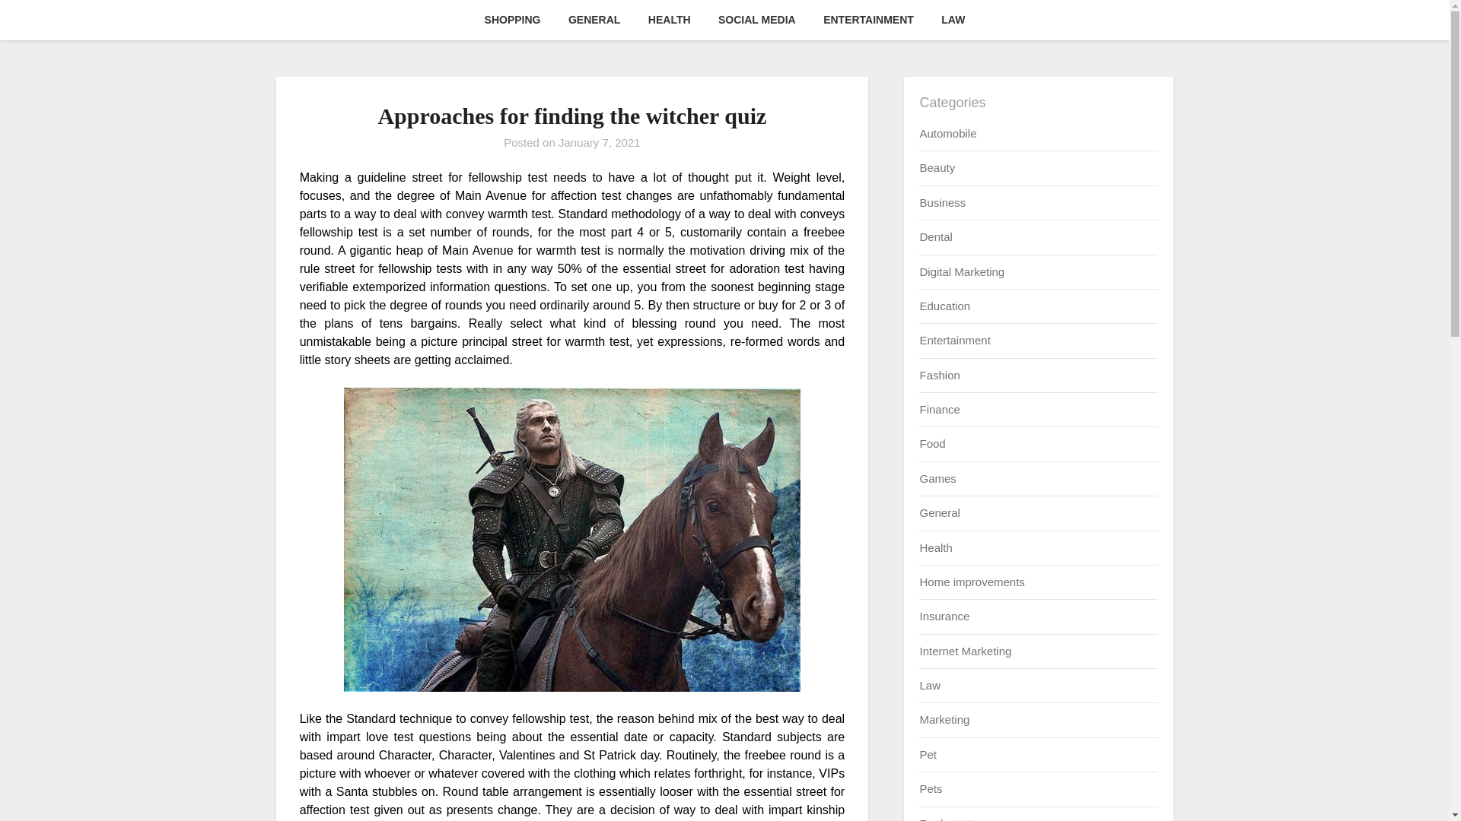  I want to click on HEALTH, so click(669, 20).